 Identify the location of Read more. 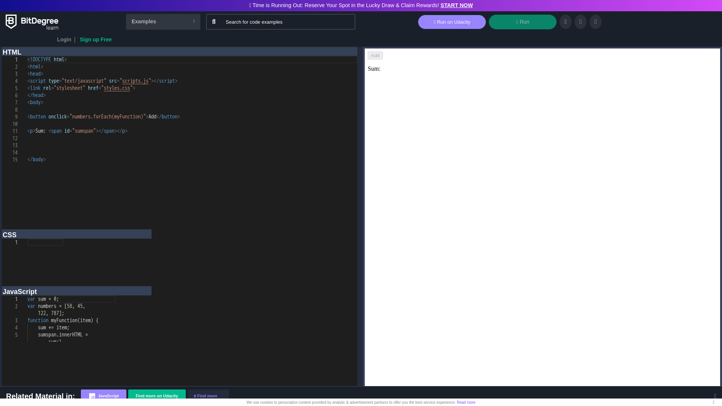
(466, 402).